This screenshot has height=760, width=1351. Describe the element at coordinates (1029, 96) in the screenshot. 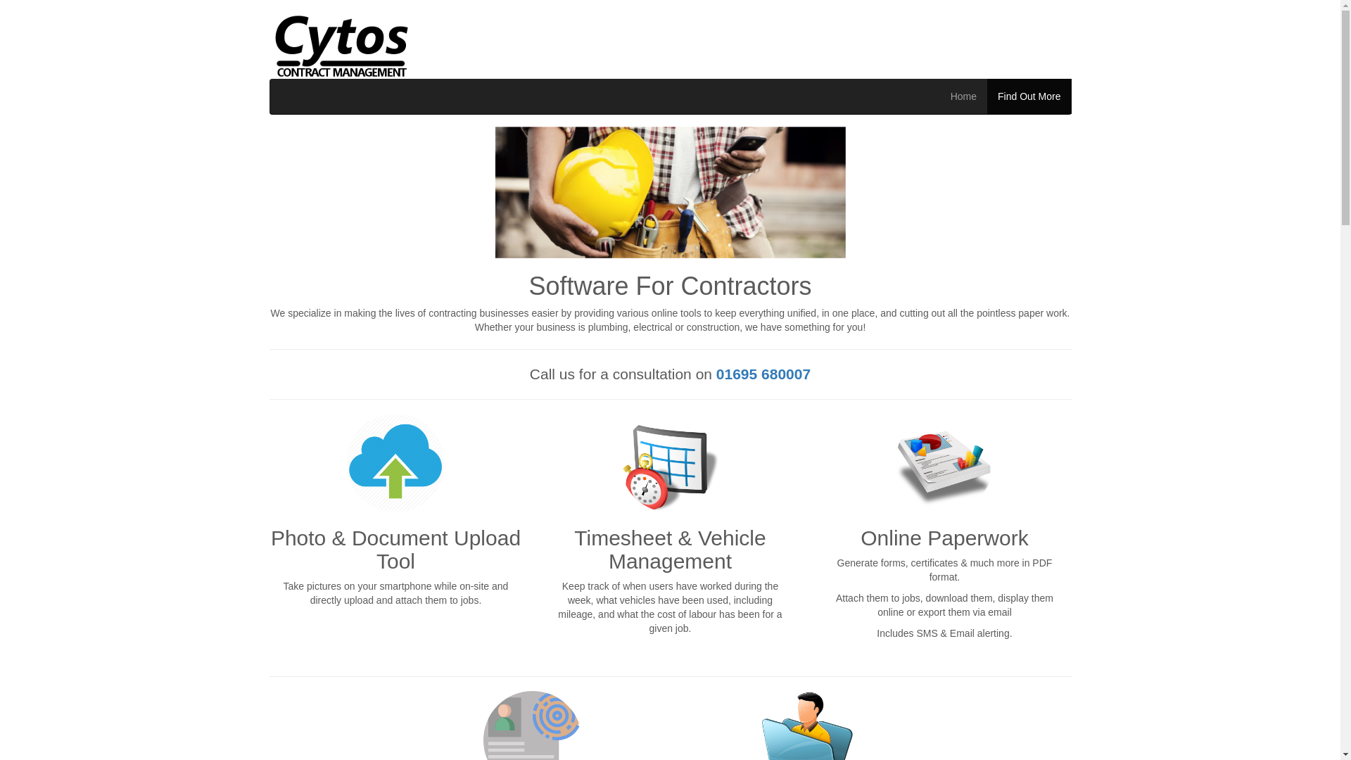

I see `Find Out More` at that location.